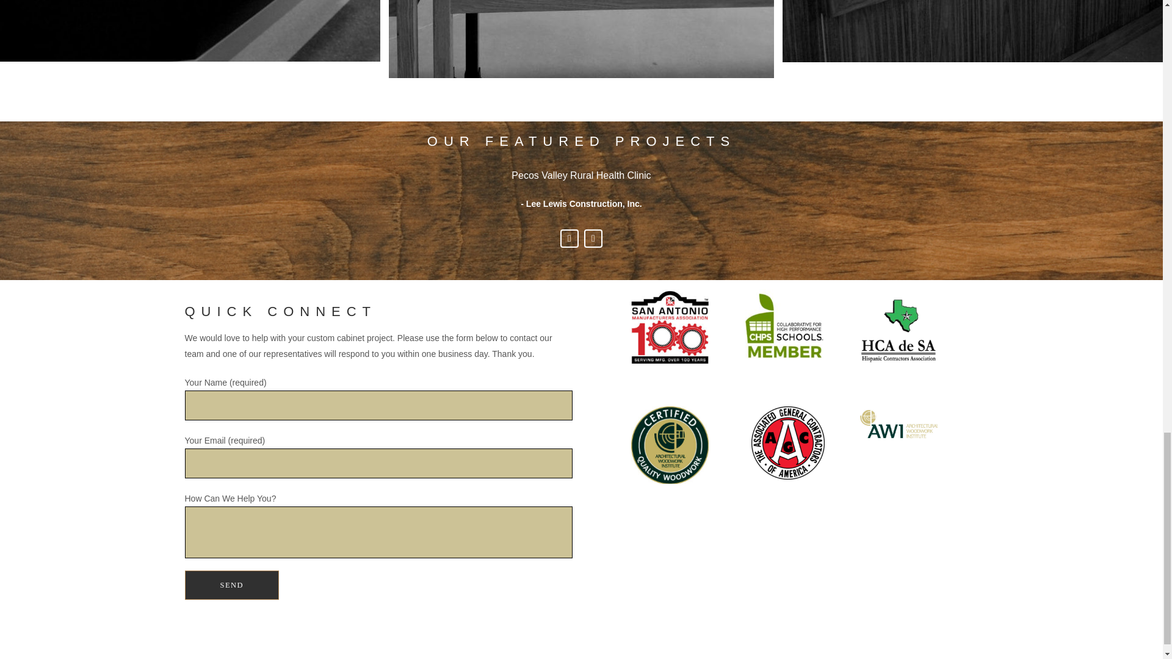 The image size is (1172, 659). What do you see at coordinates (231, 585) in the screenshot?
I see `Send` at bounding box center [231, 585].